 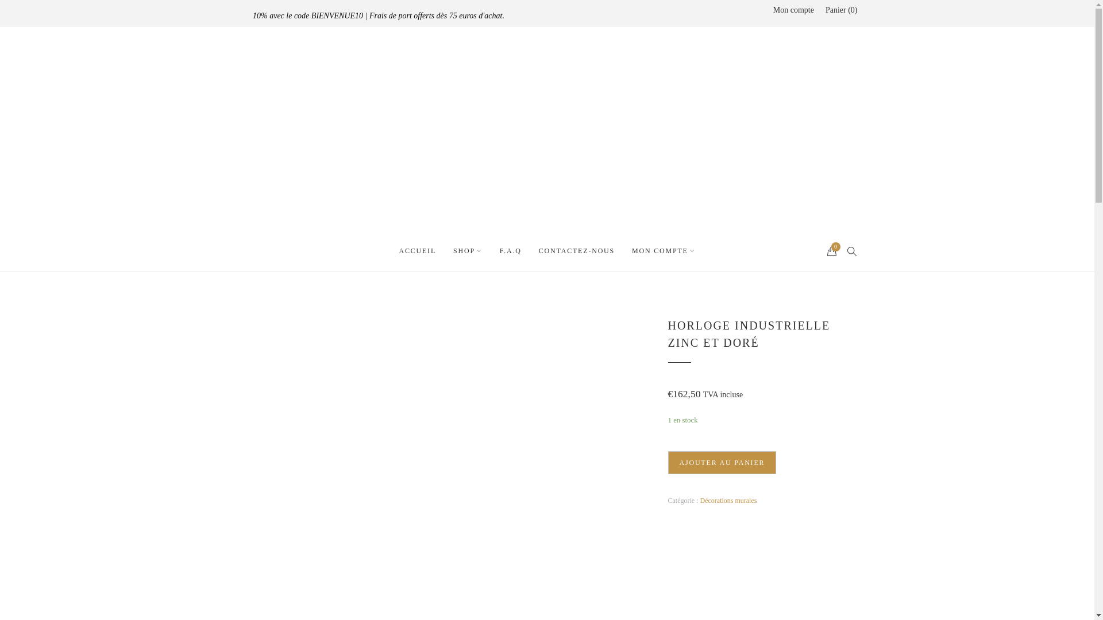 What do you see at coordinates (832, 251) in the screenshot?
I see `PRODUIT(S) DU PANIER
0` at bounding box center [832, 251].